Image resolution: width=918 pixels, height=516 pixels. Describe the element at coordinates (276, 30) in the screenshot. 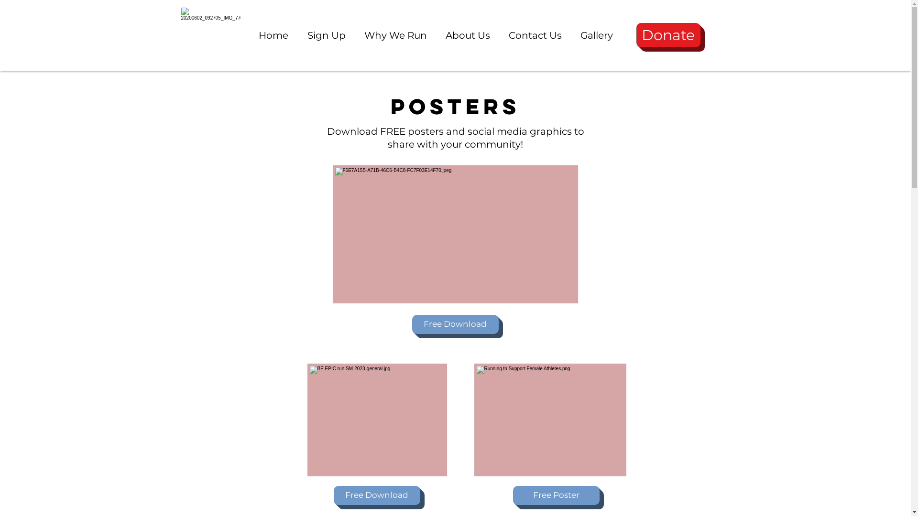

I see `Home` at that location.